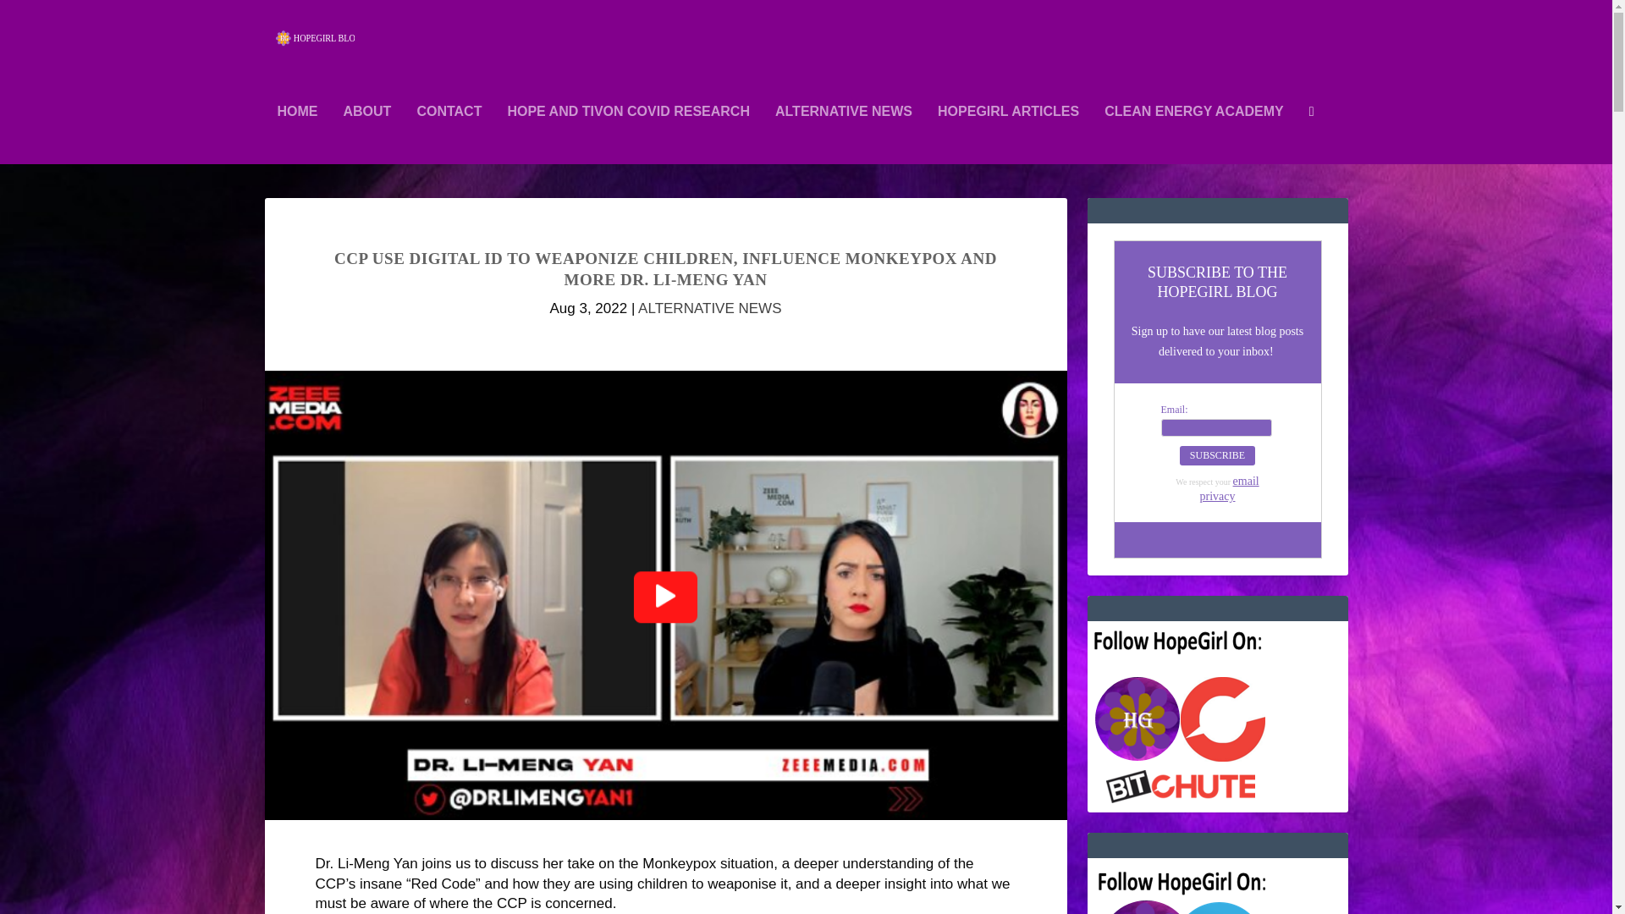 This screenshot has width=1625, height=914. Describe the element at coordinates (1230, 488) in the screenshot. I see `Privacy Policy` at that location.